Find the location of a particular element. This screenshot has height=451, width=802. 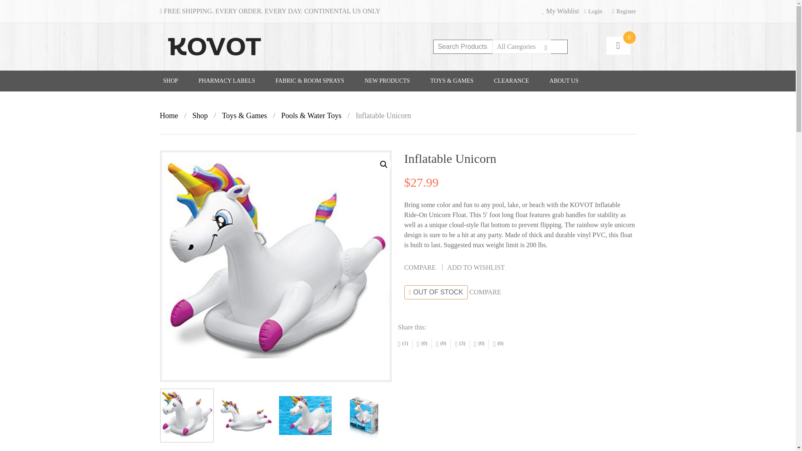

ADD TO WISHLIST is located at coordinates (476, 267).